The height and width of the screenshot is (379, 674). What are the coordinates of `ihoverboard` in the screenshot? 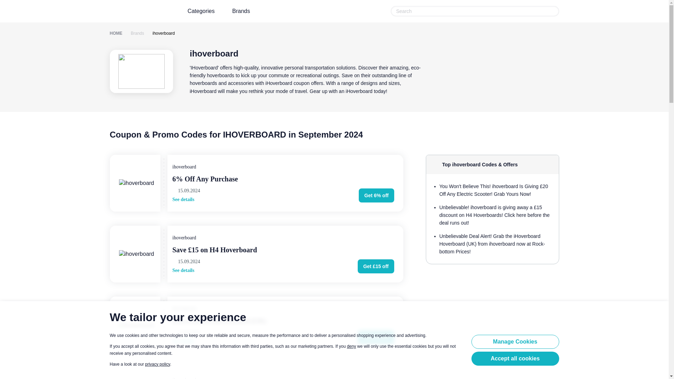 It's located at (161, 33).